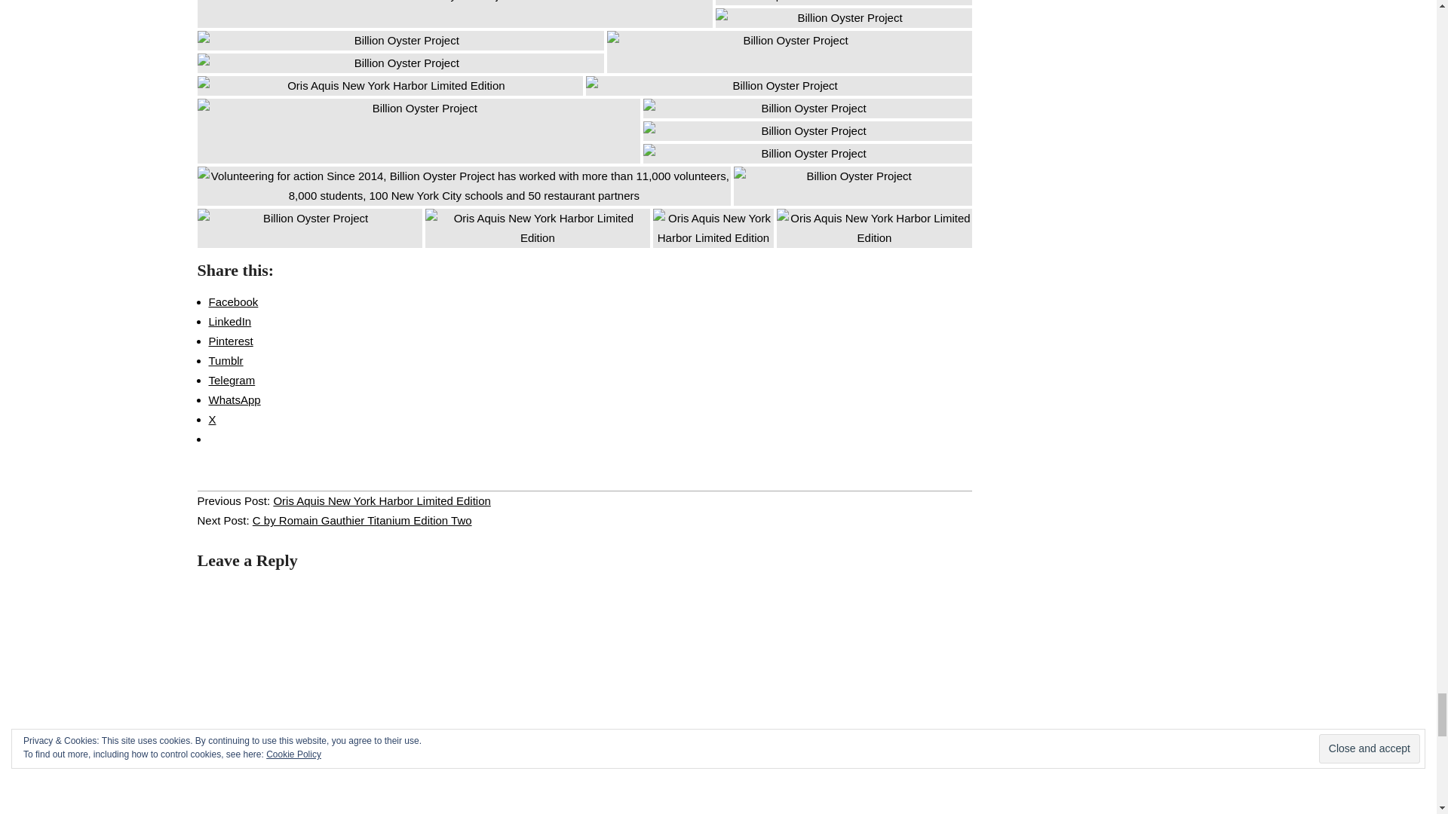 This screenshot has height=814, width=1448. I want to click on Pinterest, so click(230, 341).